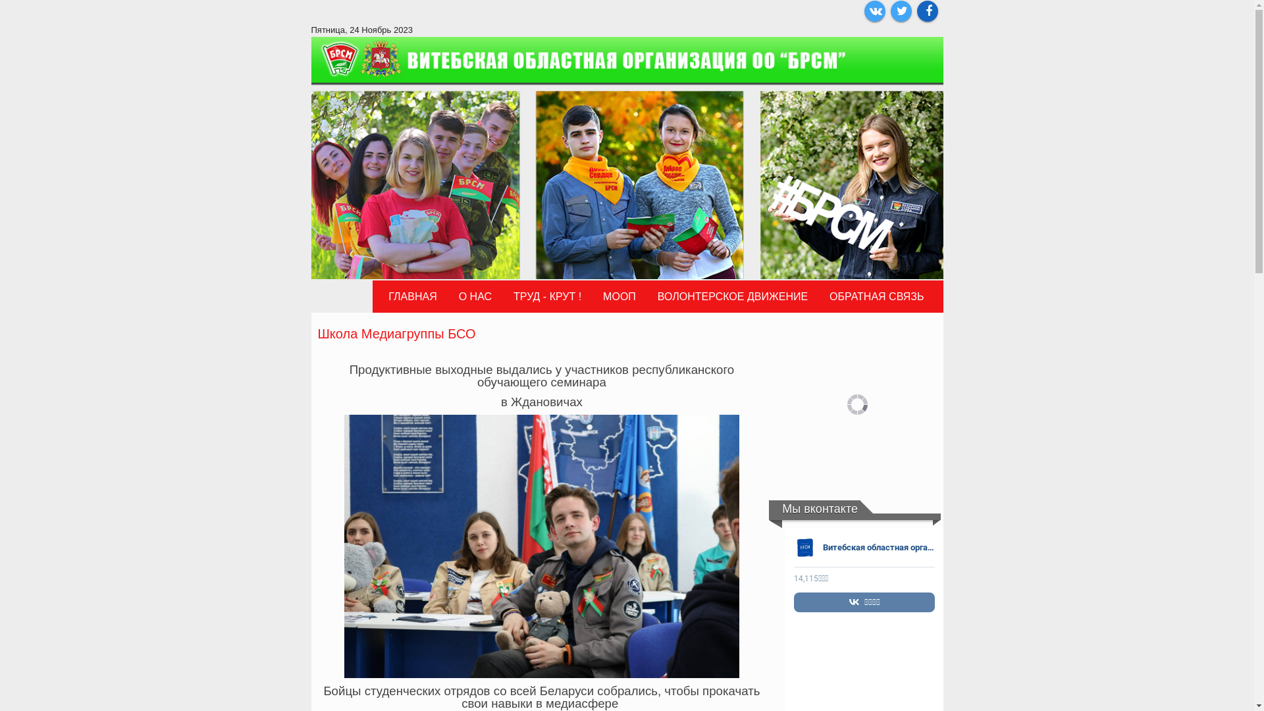 The image size is (1264, 711). What do you see at coordinates (901, 11) in the screenshot?
I see `Twitter` at bounding box center [901, 11].